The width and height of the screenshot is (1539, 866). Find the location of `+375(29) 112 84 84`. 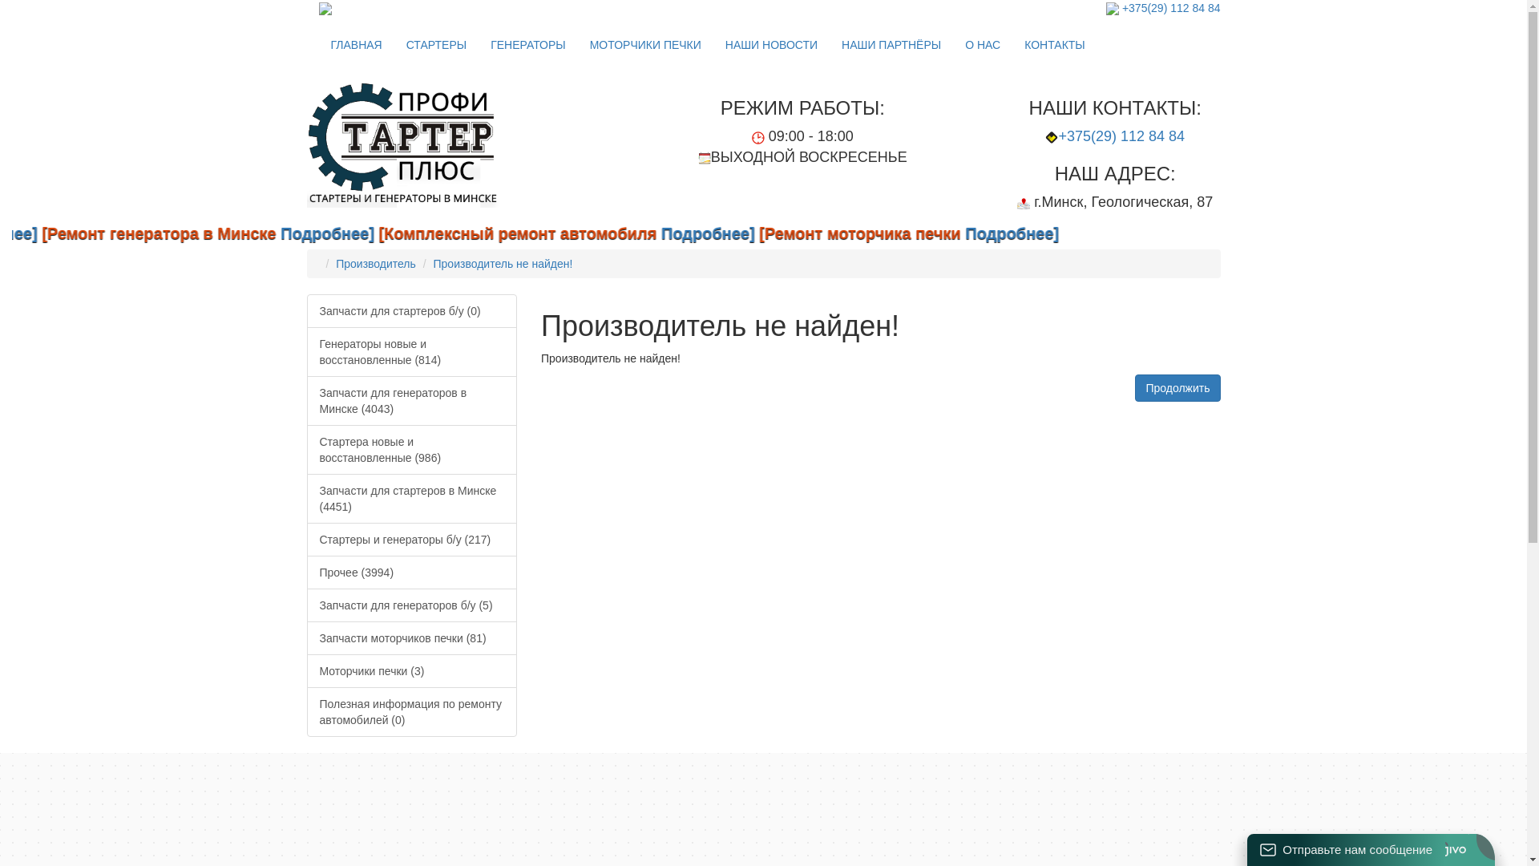

+375(29) 112 84 84 is located at coordinates (1172, 8).